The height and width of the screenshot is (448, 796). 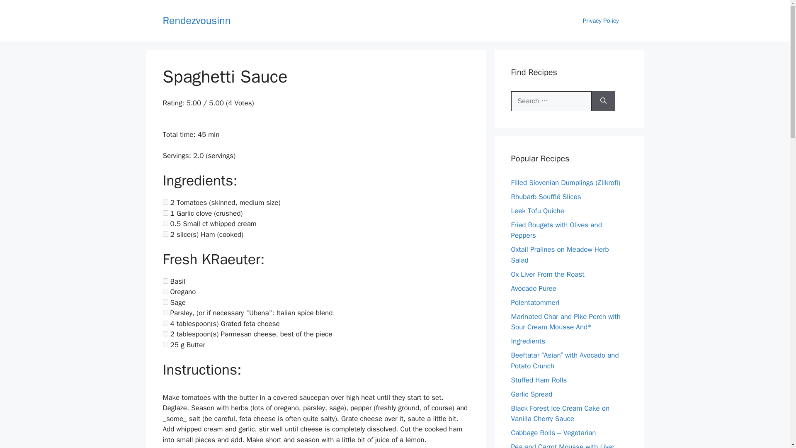 What do you see at coordinates (535, 302) in the screenshot?
I see `Polentatommerl` at bounding box center [535, 302].